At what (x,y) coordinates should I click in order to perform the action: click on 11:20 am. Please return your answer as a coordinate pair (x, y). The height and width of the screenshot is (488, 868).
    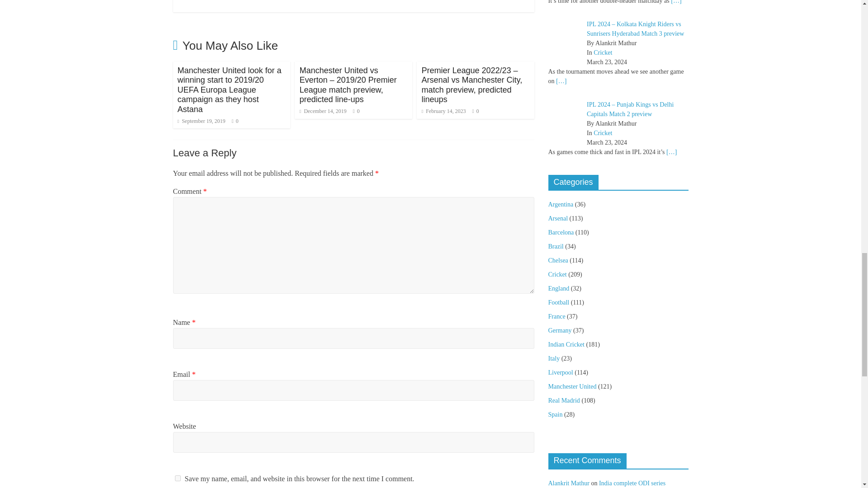
    Looking at the image, I should click on (323, 111).